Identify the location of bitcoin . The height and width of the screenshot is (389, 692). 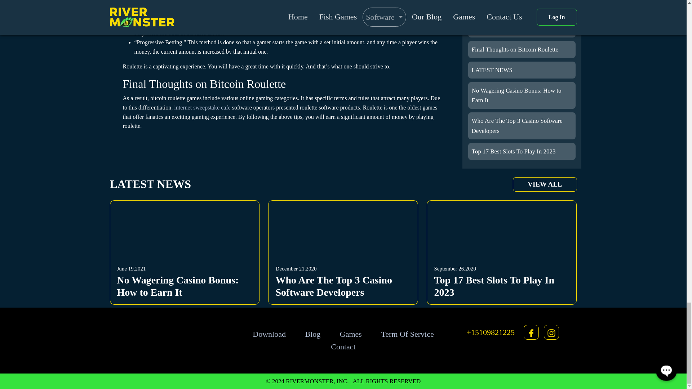
(245, 14).